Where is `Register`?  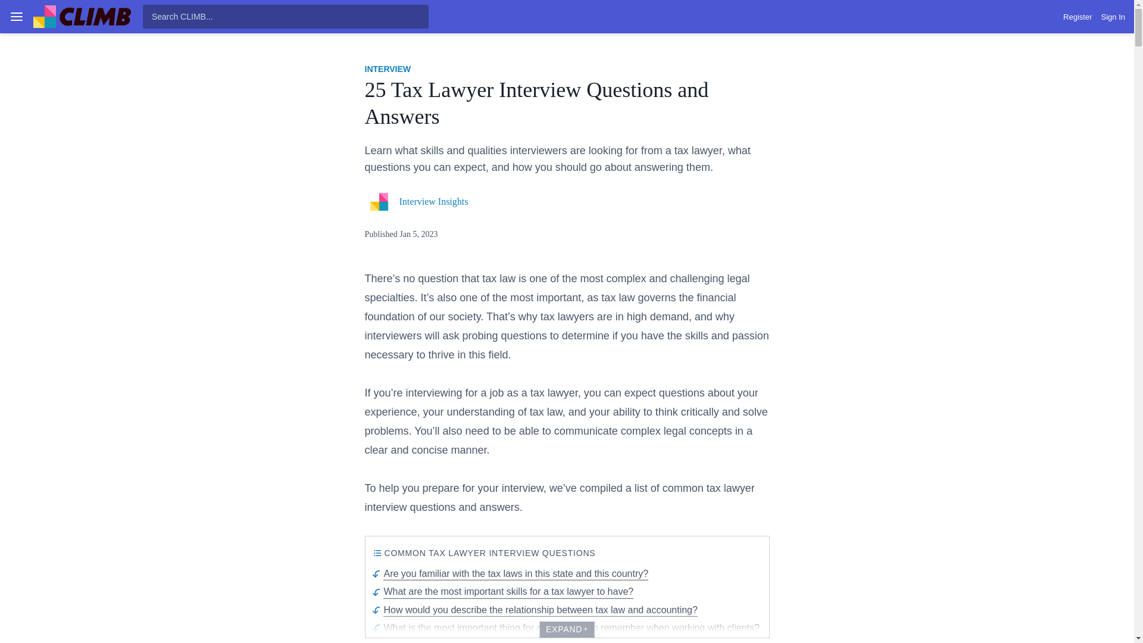
Register is located at coordinates (1077, 17).